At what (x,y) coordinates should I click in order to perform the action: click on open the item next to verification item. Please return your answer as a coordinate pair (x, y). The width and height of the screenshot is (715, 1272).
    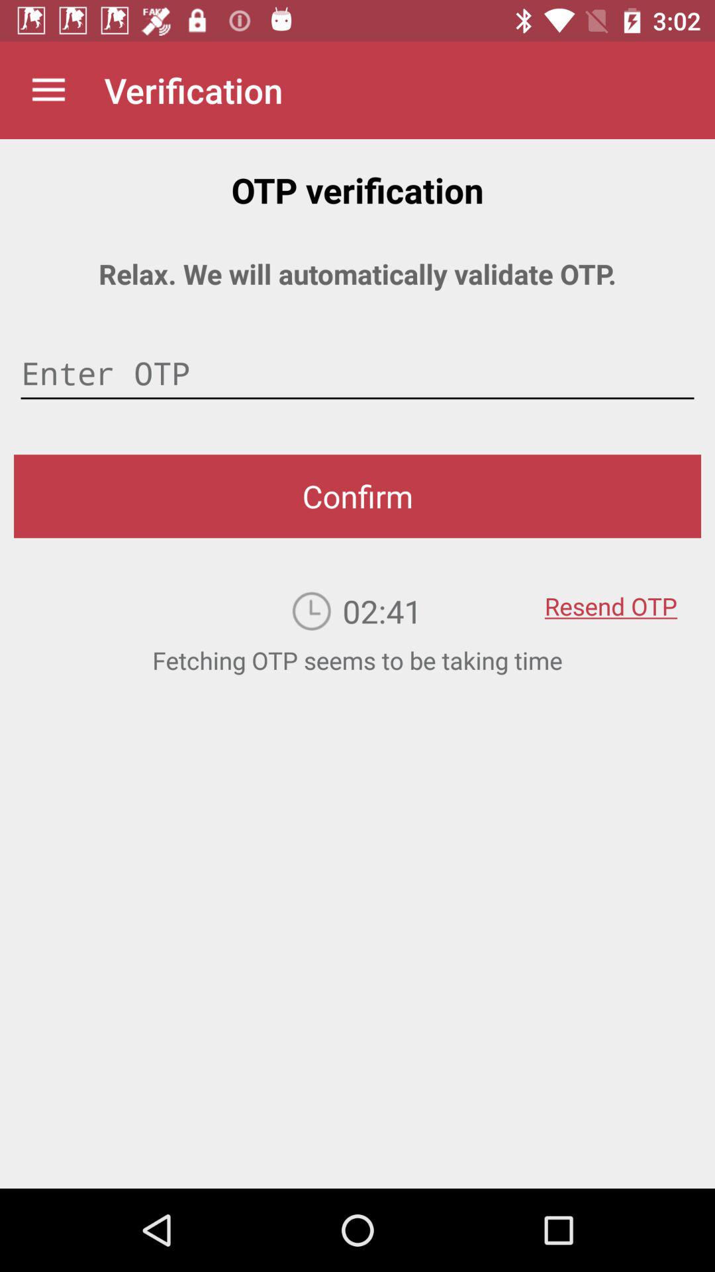
    Looking at the image, I should click on (48, 90).